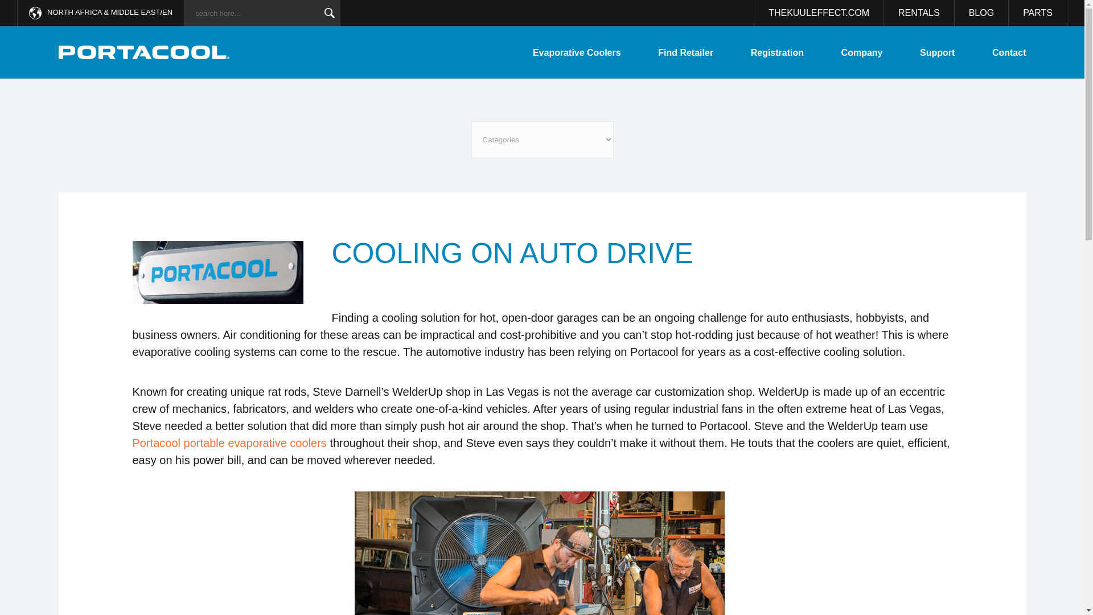 Image resolution: width=1093 pixels, height=615 pixels. Describe the element at coordinates (1009, 52) in the screenshot. I see `Contact` at that location.